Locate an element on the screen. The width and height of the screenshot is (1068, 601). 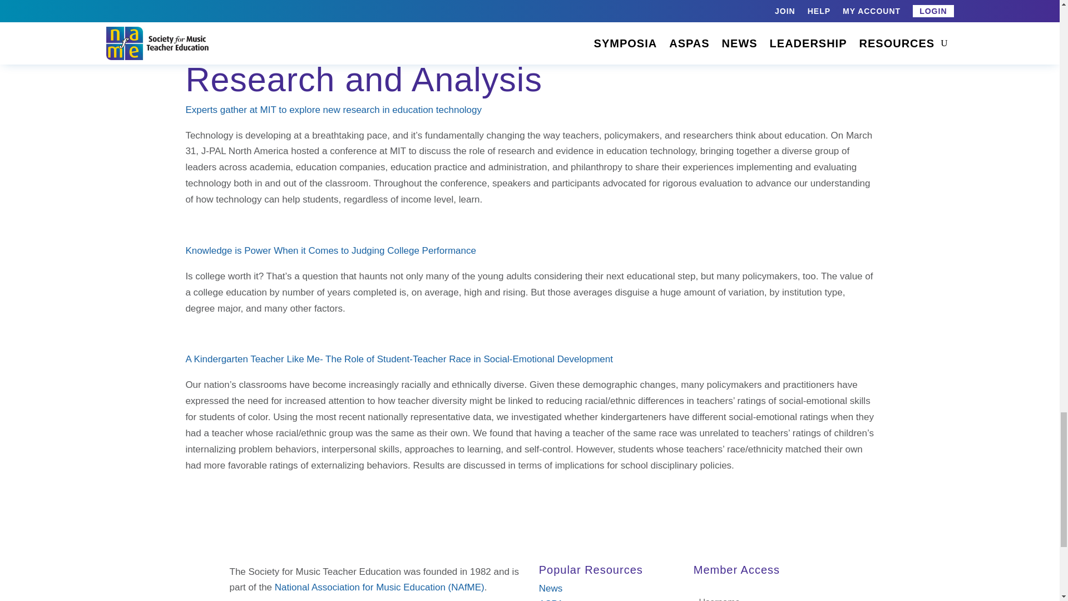
Renee Foose announced her resignation is located at coordinates (554, 4).